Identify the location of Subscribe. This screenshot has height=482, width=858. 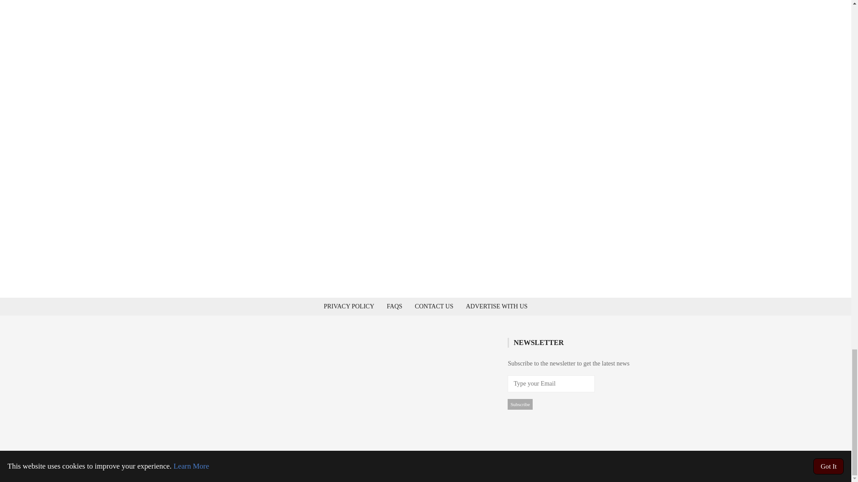
(520, 404).